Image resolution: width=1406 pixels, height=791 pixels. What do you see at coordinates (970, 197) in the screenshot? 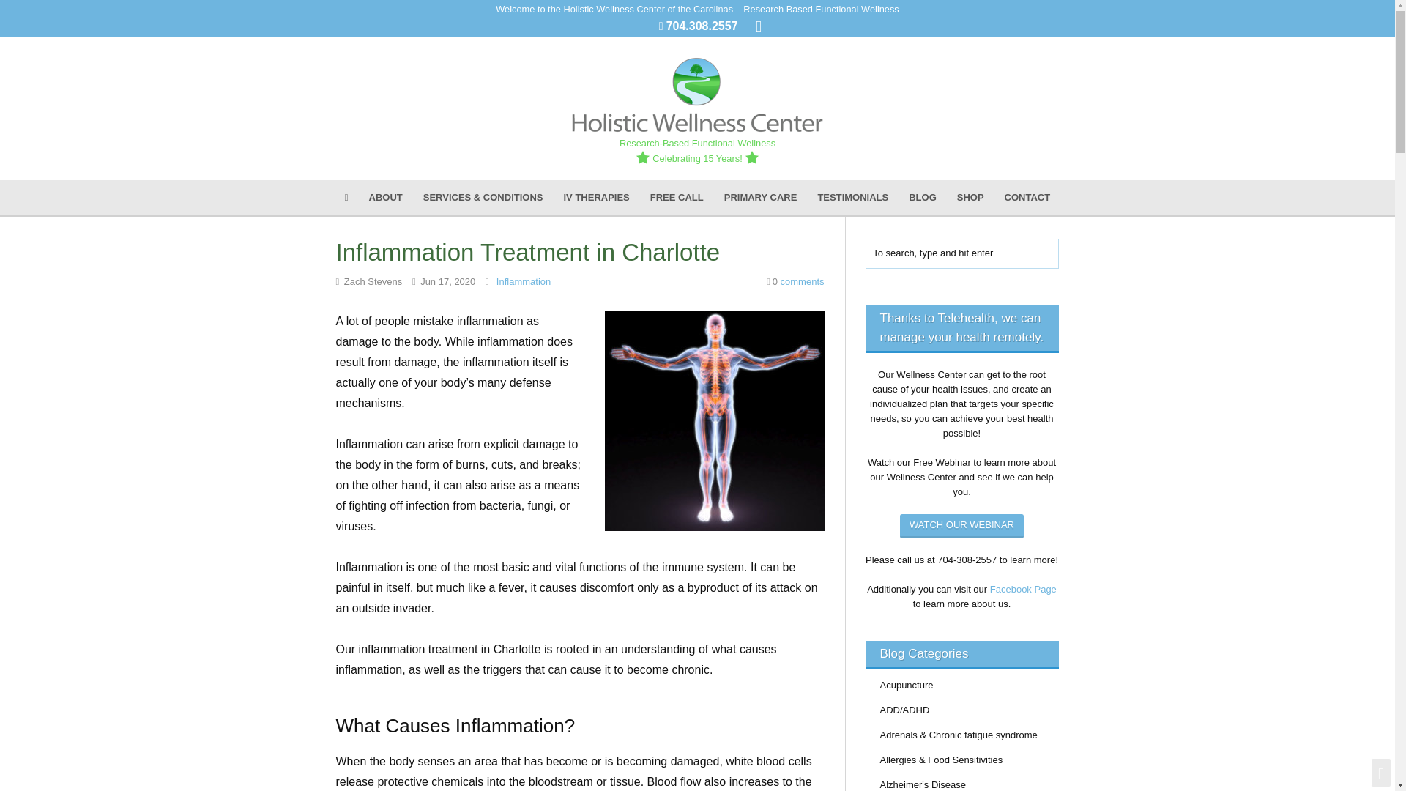
I see `SHOP` at bounding box center [970, 197].